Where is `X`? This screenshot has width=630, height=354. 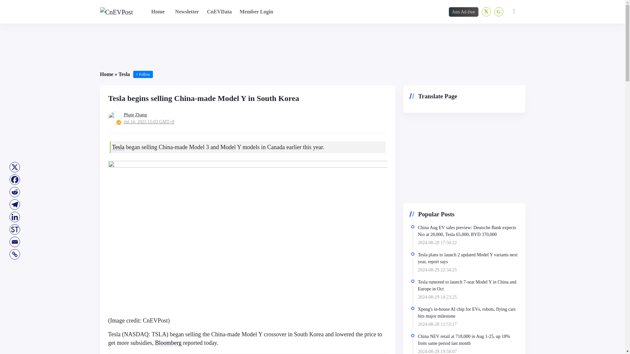 X is located at coordinates (14, 167).